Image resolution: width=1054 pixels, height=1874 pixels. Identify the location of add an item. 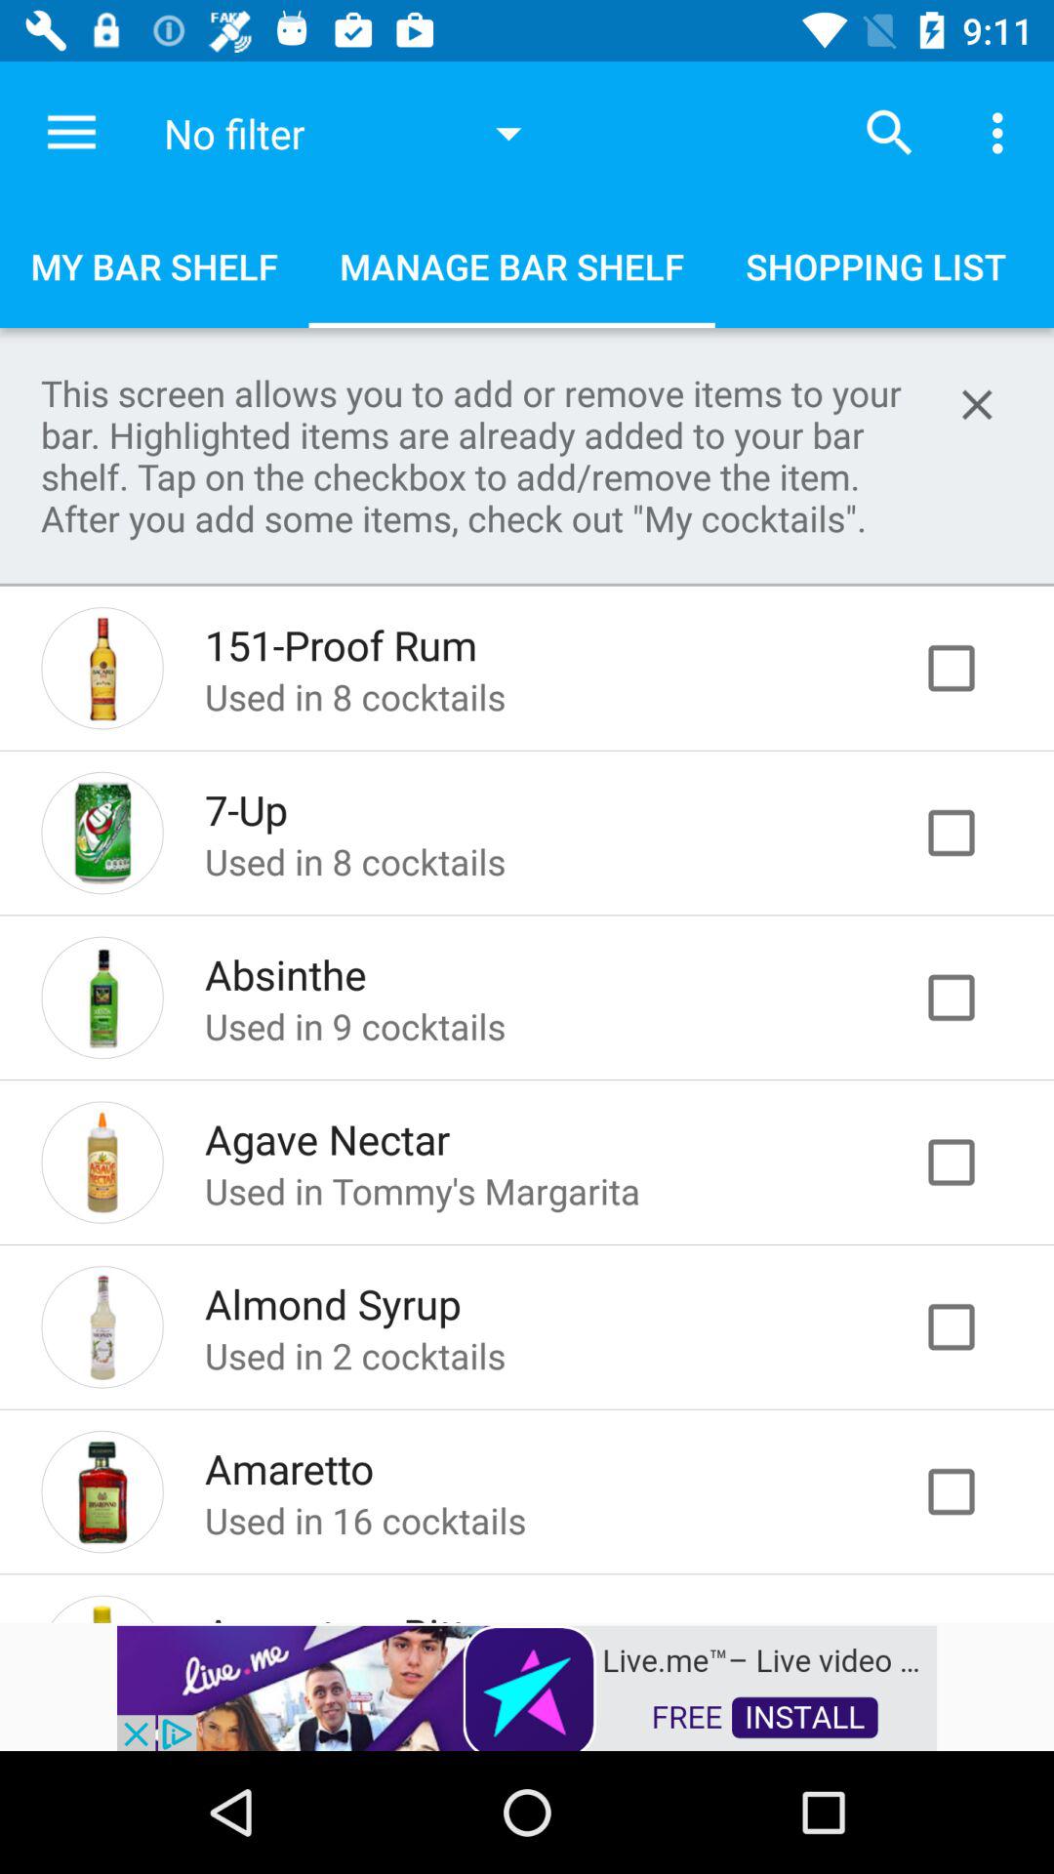
(972, 668).